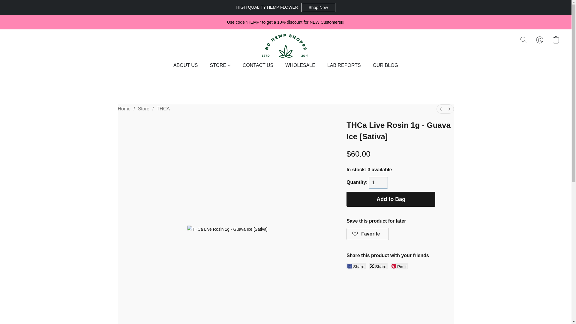  I want to click on Go to your shopping cart, so click(556, 40).